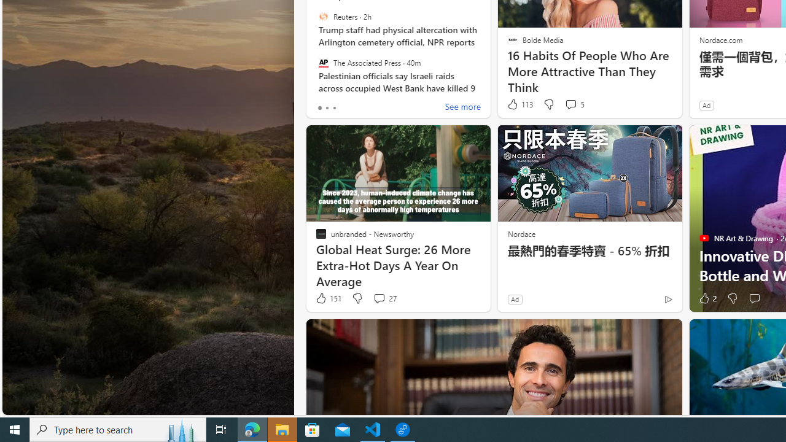 The width and height of the screenshot is (786, 442). Describe the element at coordinates (720, 39) in the screenshot. I see `Nordace.com` at that location.